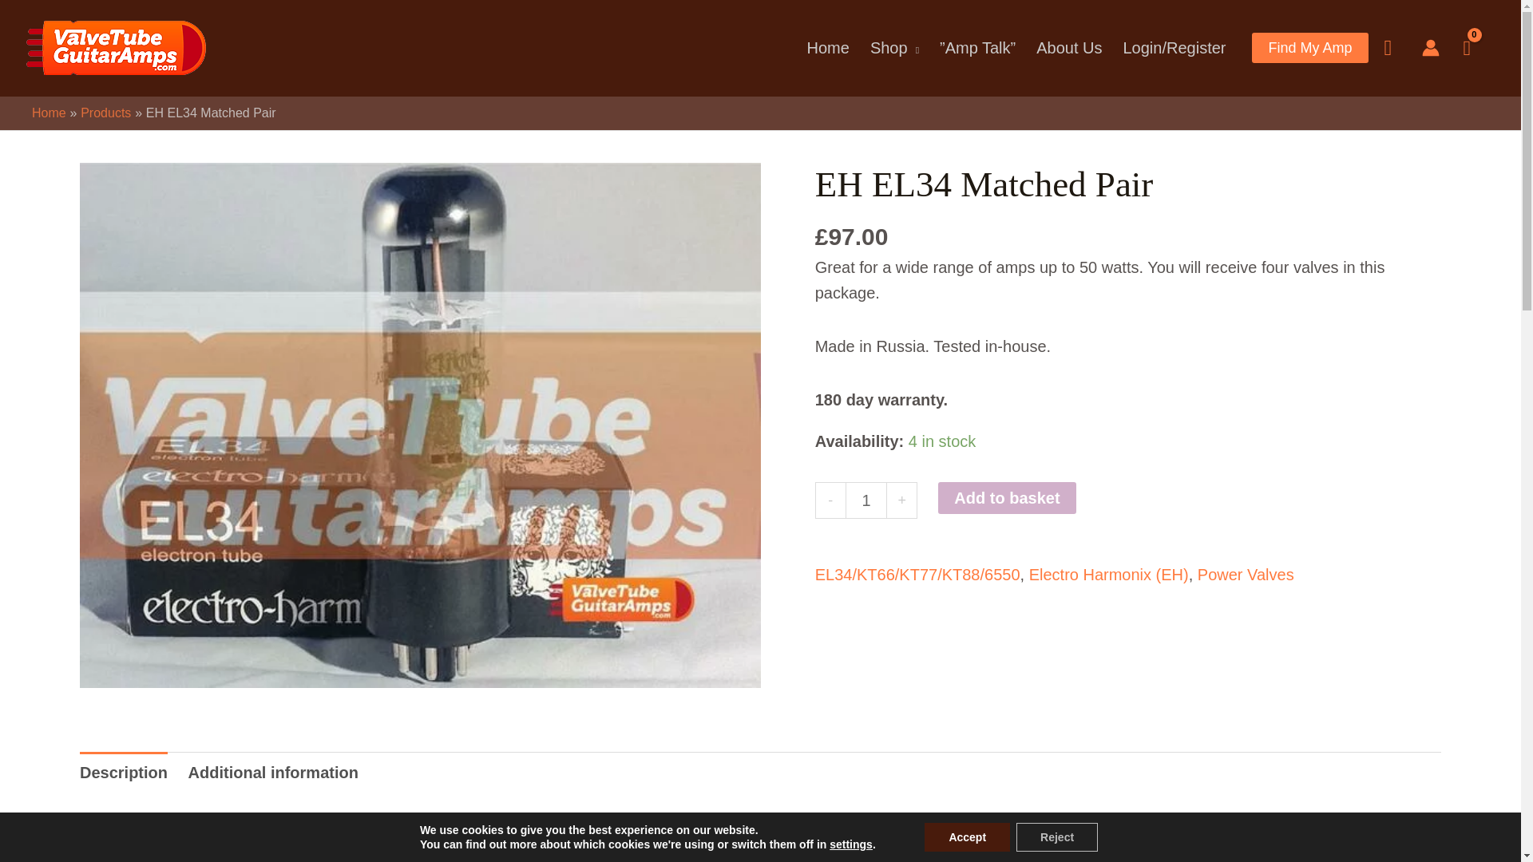  I want to click on 1, so click(866, 500).